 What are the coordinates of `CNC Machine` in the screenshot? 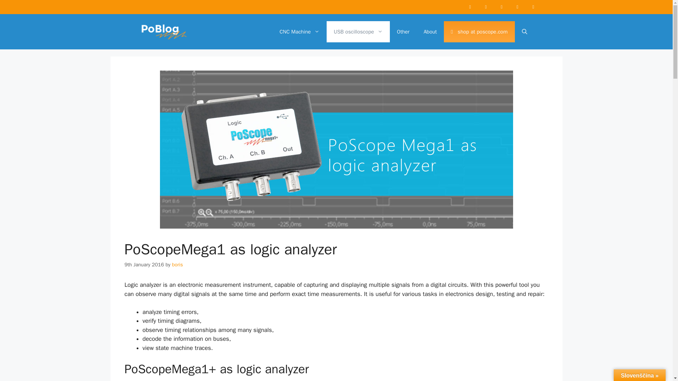 It's located at (299, 32).